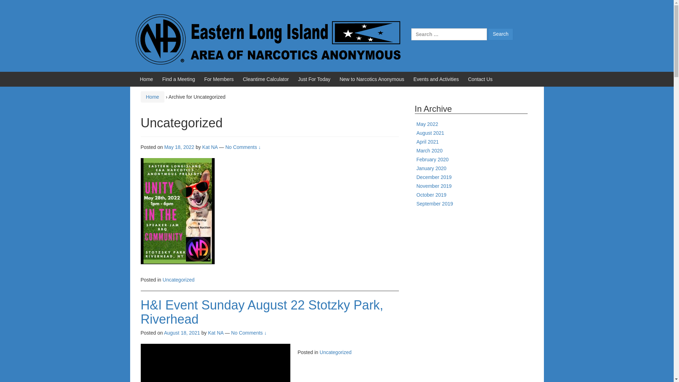 The image size is (679, 382). Describe the element at coordinates (500, 34) in the screenshot. I see `Search` at that location.